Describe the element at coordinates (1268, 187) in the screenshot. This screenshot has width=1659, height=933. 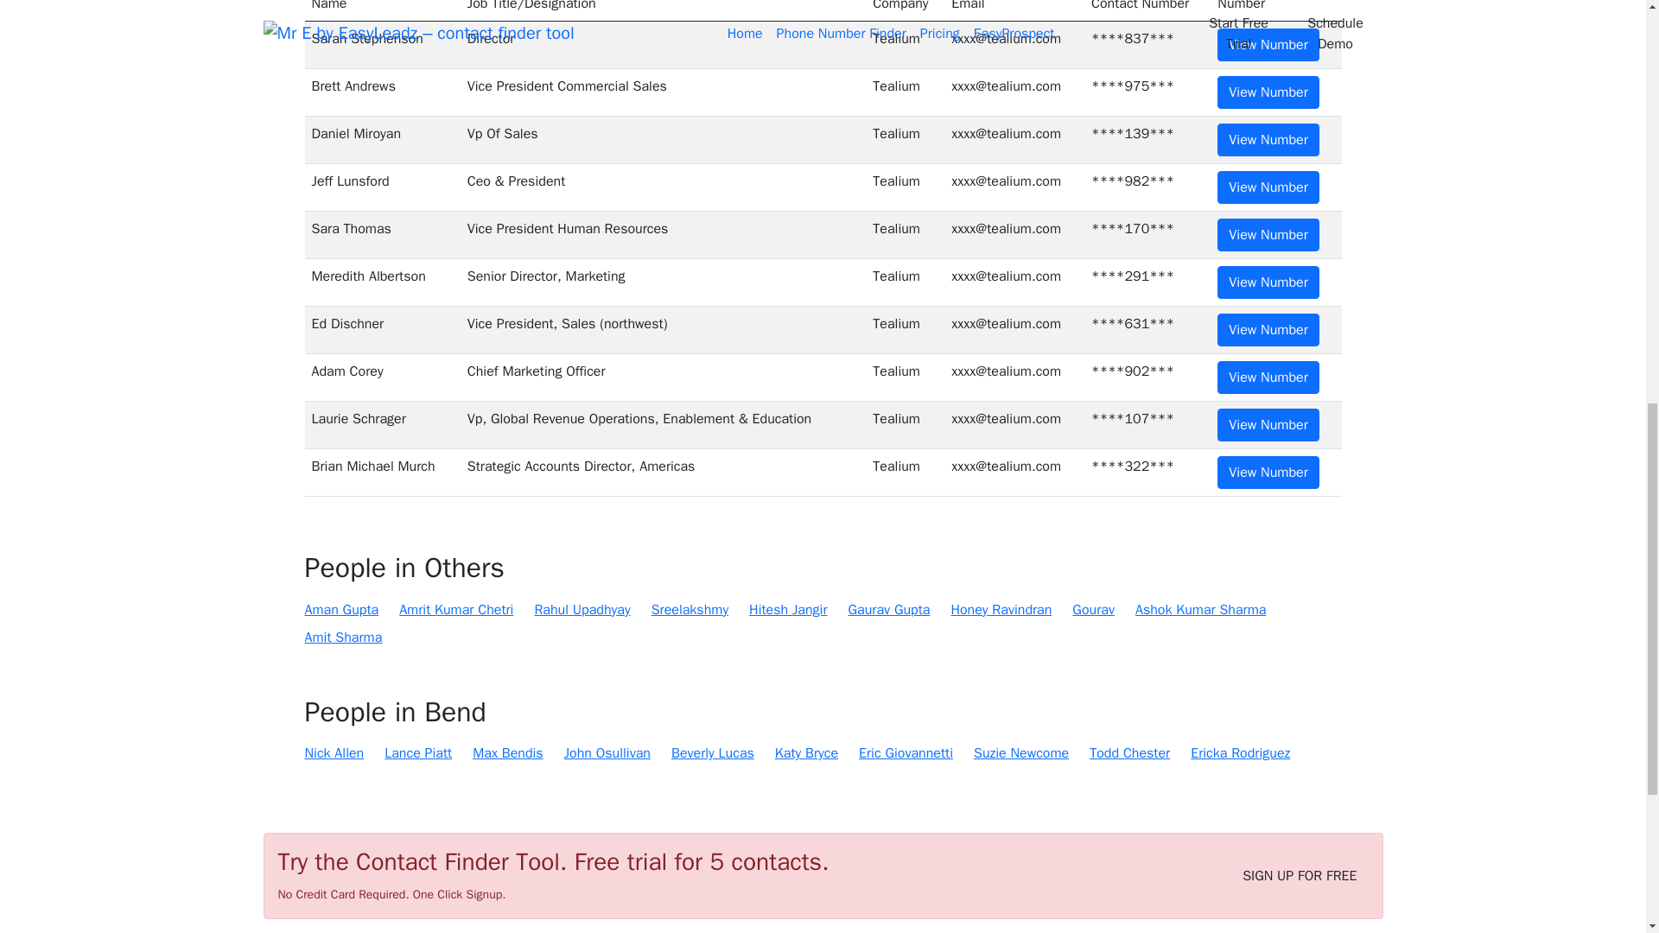
I see `View Number` at that location.